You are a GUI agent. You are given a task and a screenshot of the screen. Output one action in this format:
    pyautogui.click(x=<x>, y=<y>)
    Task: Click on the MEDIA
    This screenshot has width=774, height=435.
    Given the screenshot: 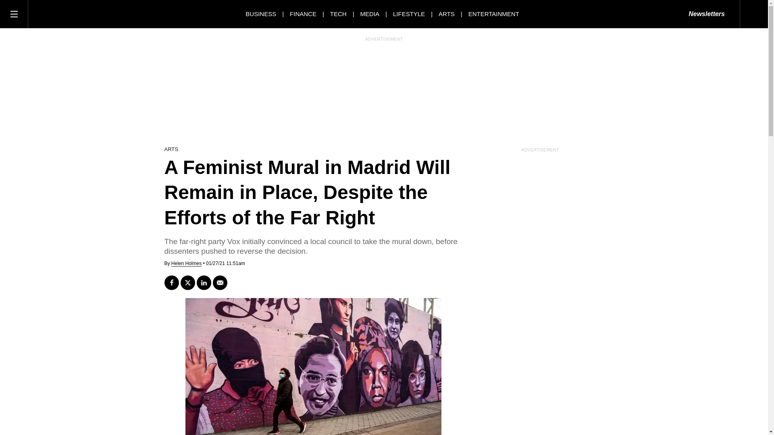 What is the action you would take?
    pyautogui.click(x=370, y=14)
    